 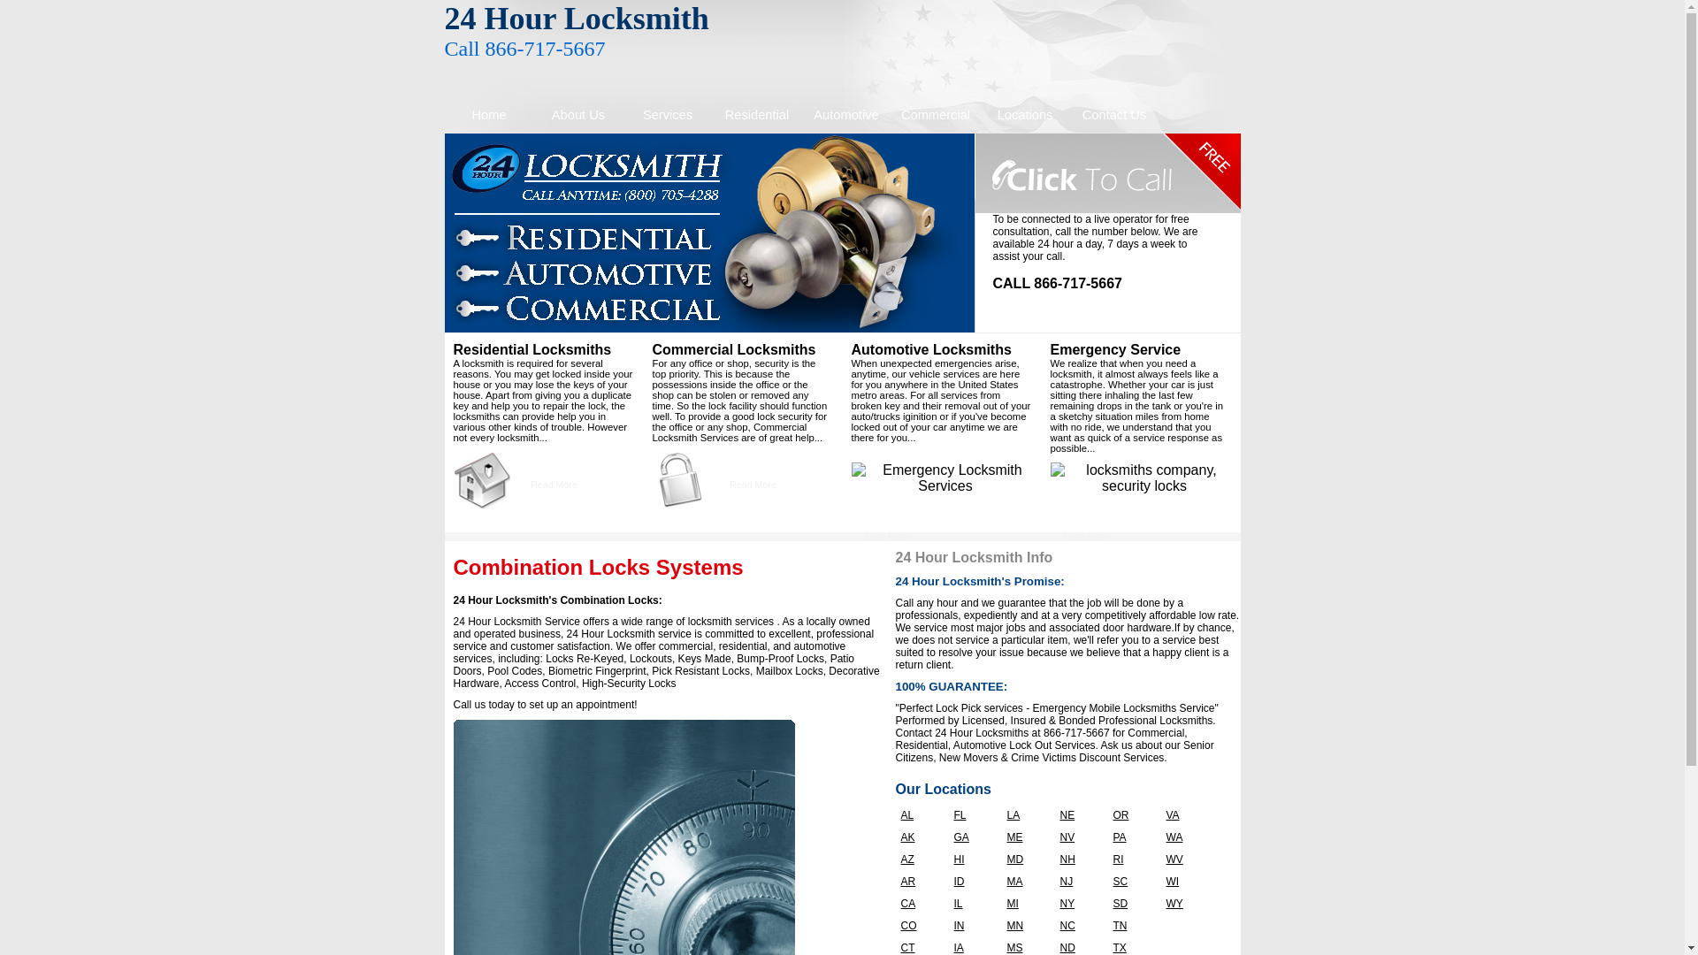 I want to click on OR, so click(x=1132, y=815).